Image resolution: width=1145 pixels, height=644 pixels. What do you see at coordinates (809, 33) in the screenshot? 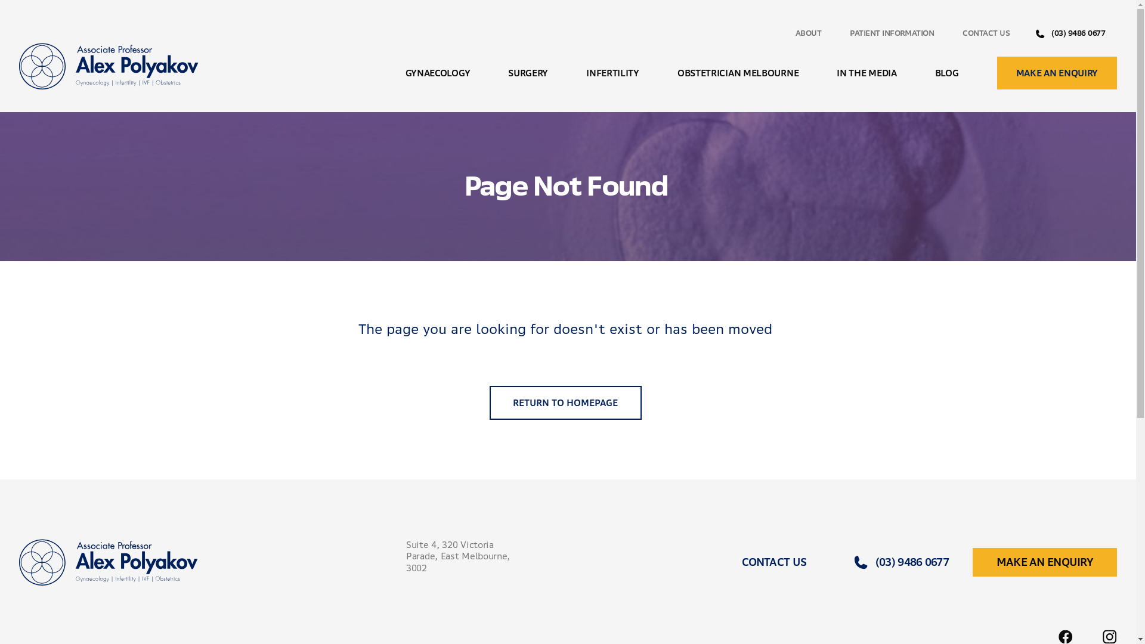
I see `ABOUT` at bounding box center [809, 33].